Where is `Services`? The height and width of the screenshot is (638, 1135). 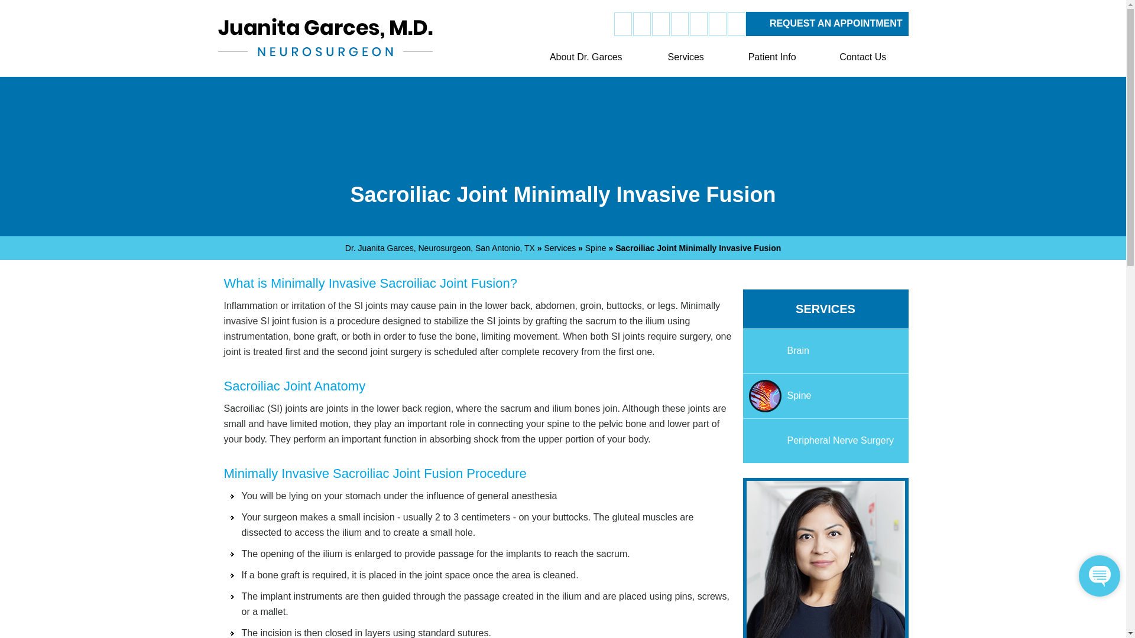 Services is located at coordinates (685, 57).